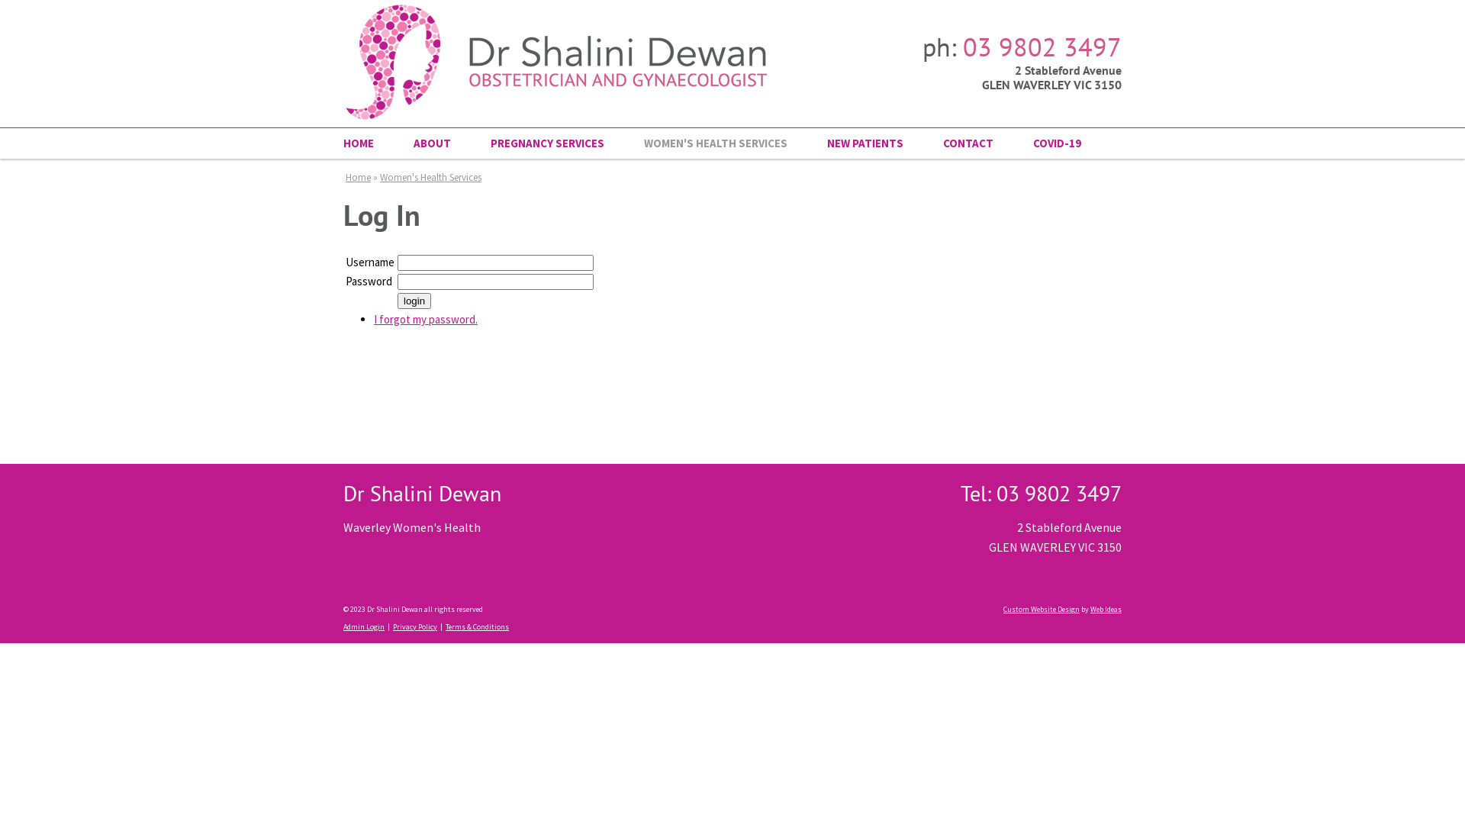 The height and width of the screenshot is (824, 1465). What do you see at coordinates (430, 177) in the screenshot?
I see `Women's Health Services` at bounding box center [430, 177].